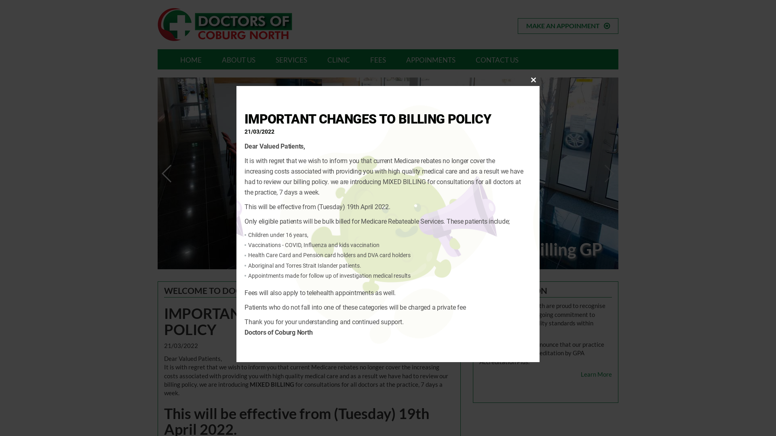 The image size is (776, 436). I want to click on Learn More, so click(597, 375).